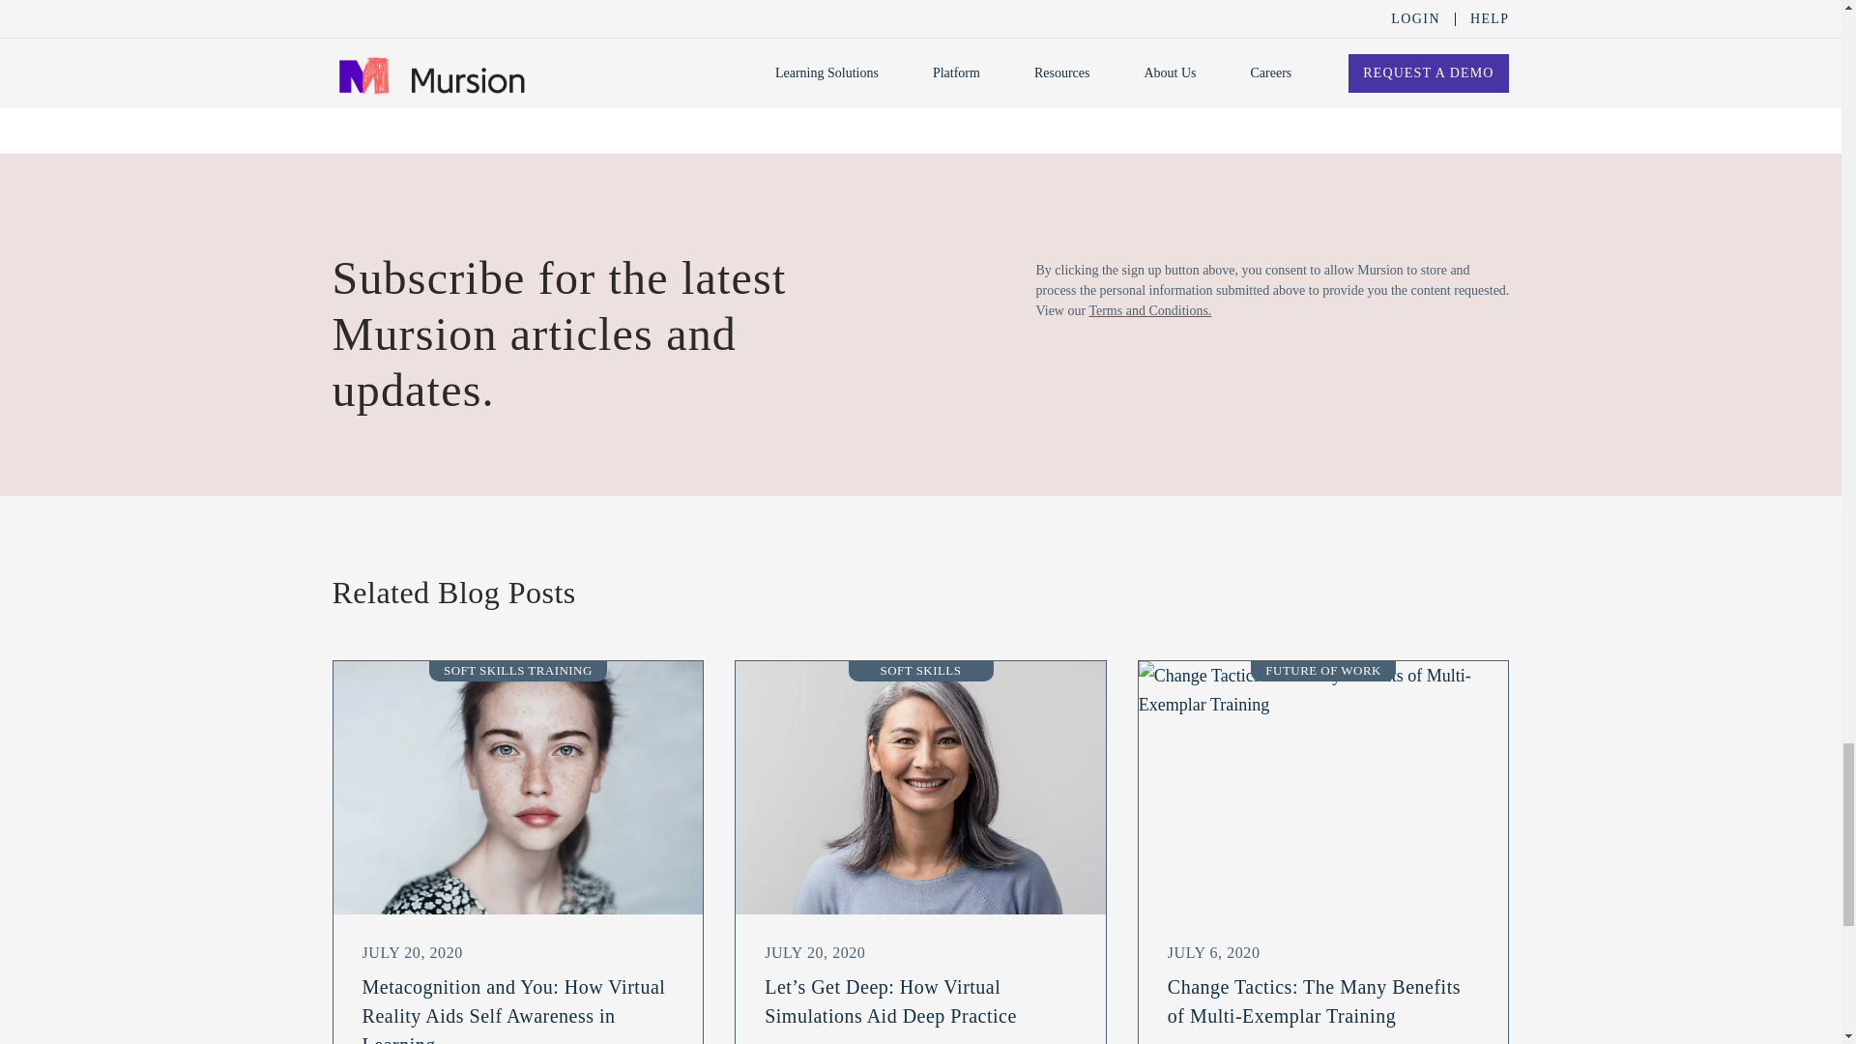  What do you see at coordinates (1307, 43) in the screenshot?
I see `Terms and Conditions.` at bounding box center [1307, 43].